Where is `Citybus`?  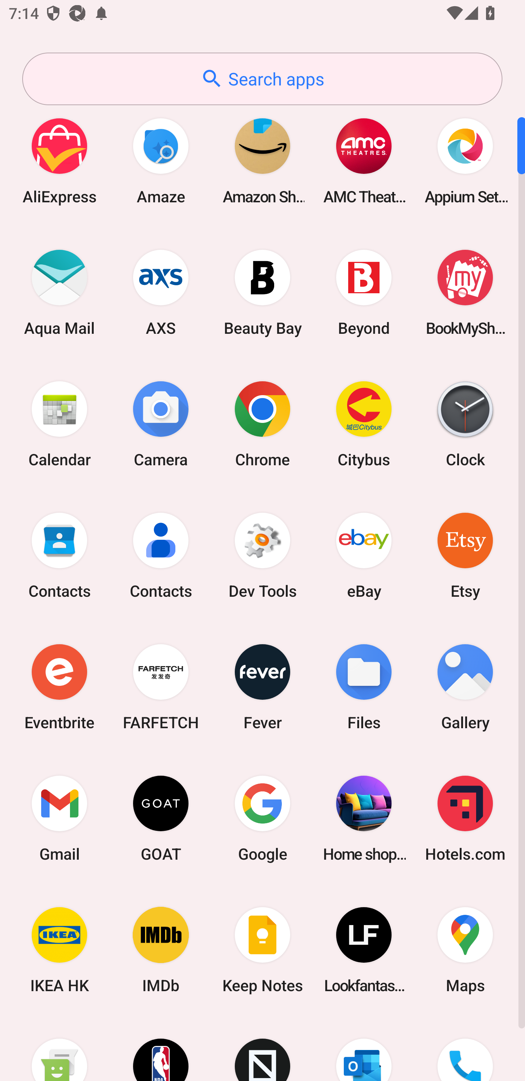
Citybus is located at coordinates (364, 424).